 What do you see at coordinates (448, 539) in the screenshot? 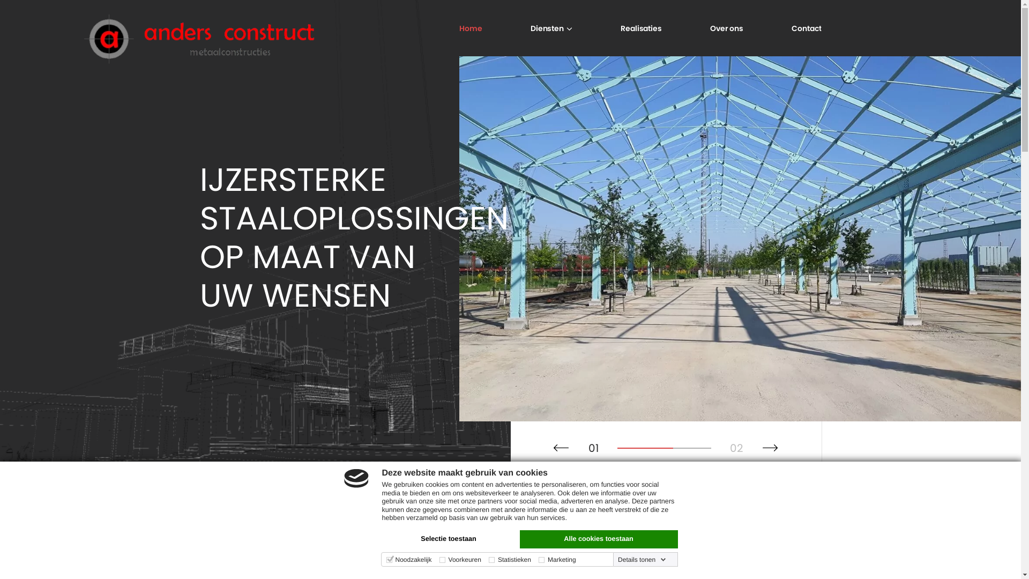
I see `Selectie toestaan` at bounding box center [448, 539].